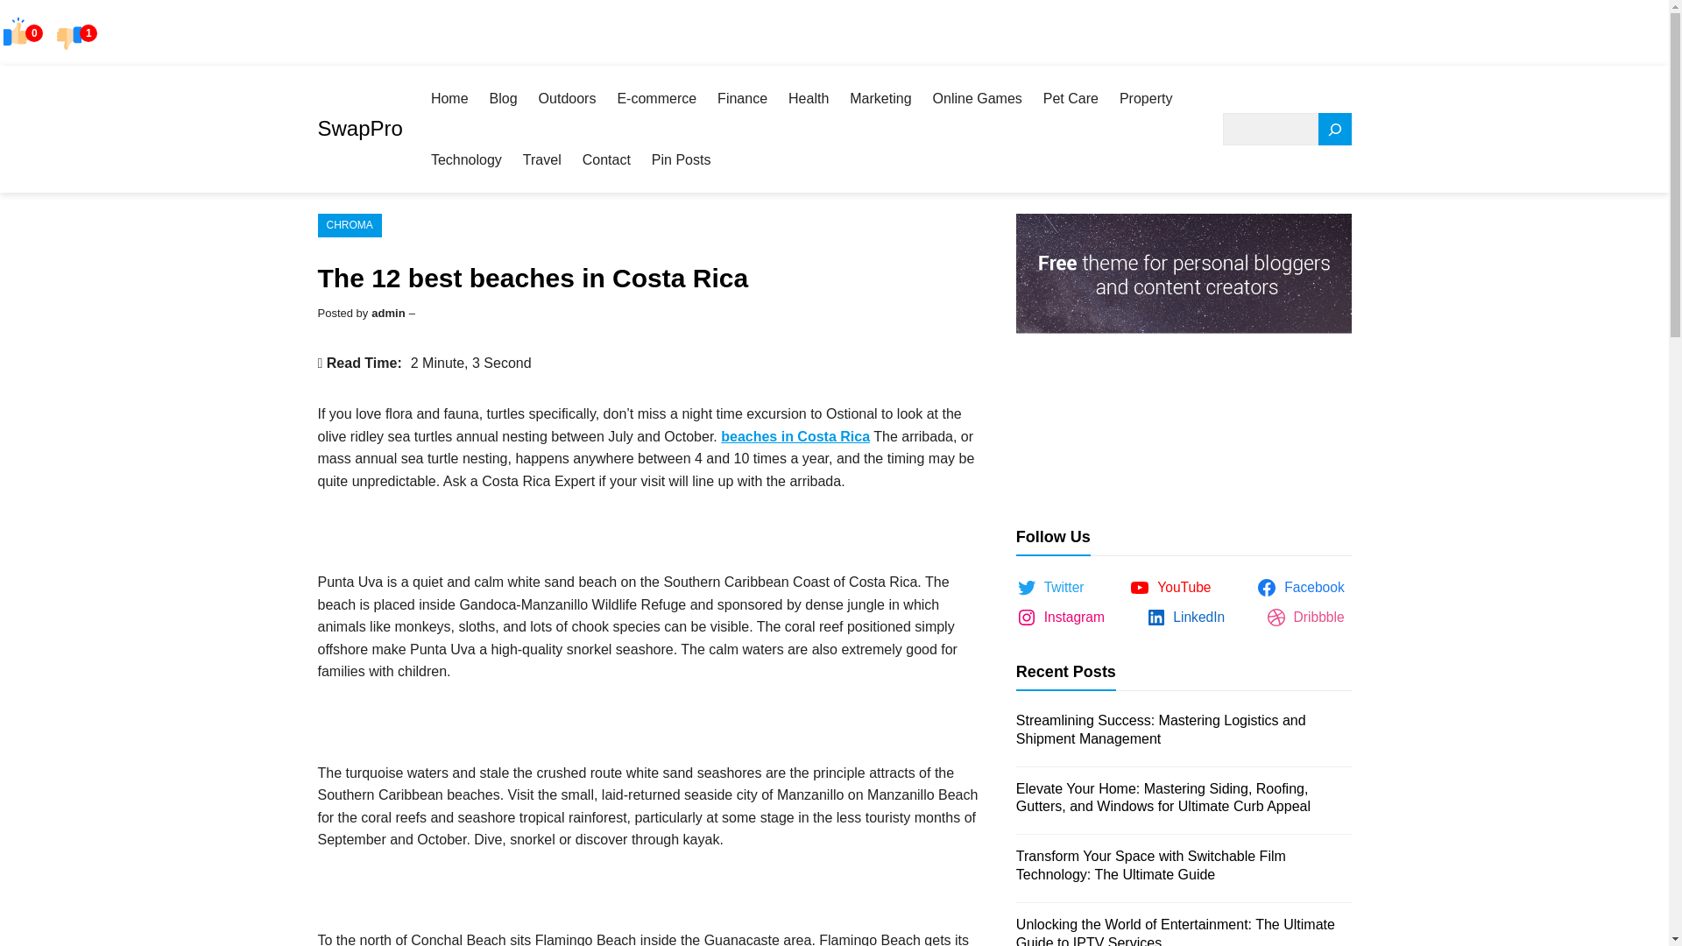 The width and height of the screenshot is (1682, 946). Describe the element at coordinates (359, 128) in the screenshot. I see `SwapPro` at that location.